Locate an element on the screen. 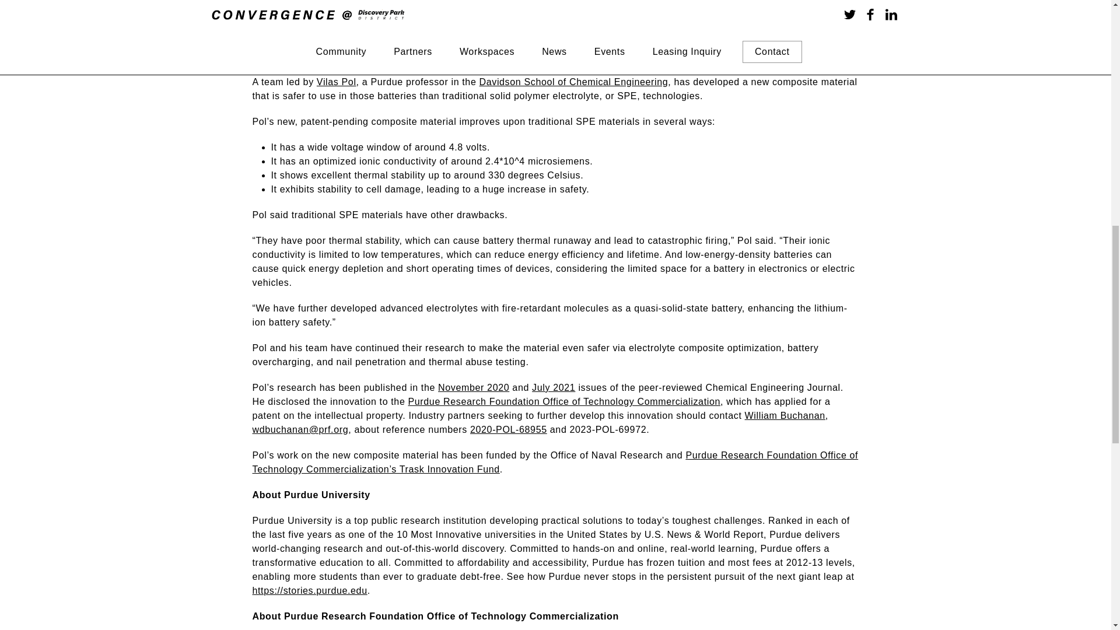 The width and height of the screenshot is (1120, 630). William Buchanan is located at coordinates (785, 415).